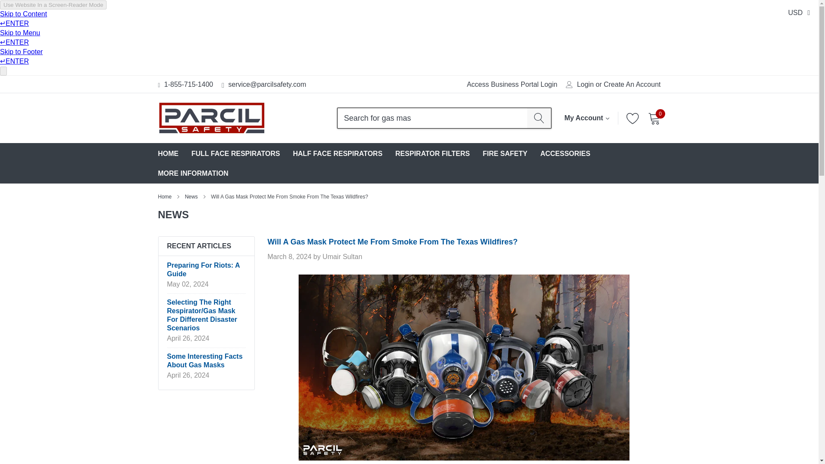  What do you see at coordinates (504, 153) in the screenshot?
I see `FIRE SAFETY` at bounding box center [504, 153].